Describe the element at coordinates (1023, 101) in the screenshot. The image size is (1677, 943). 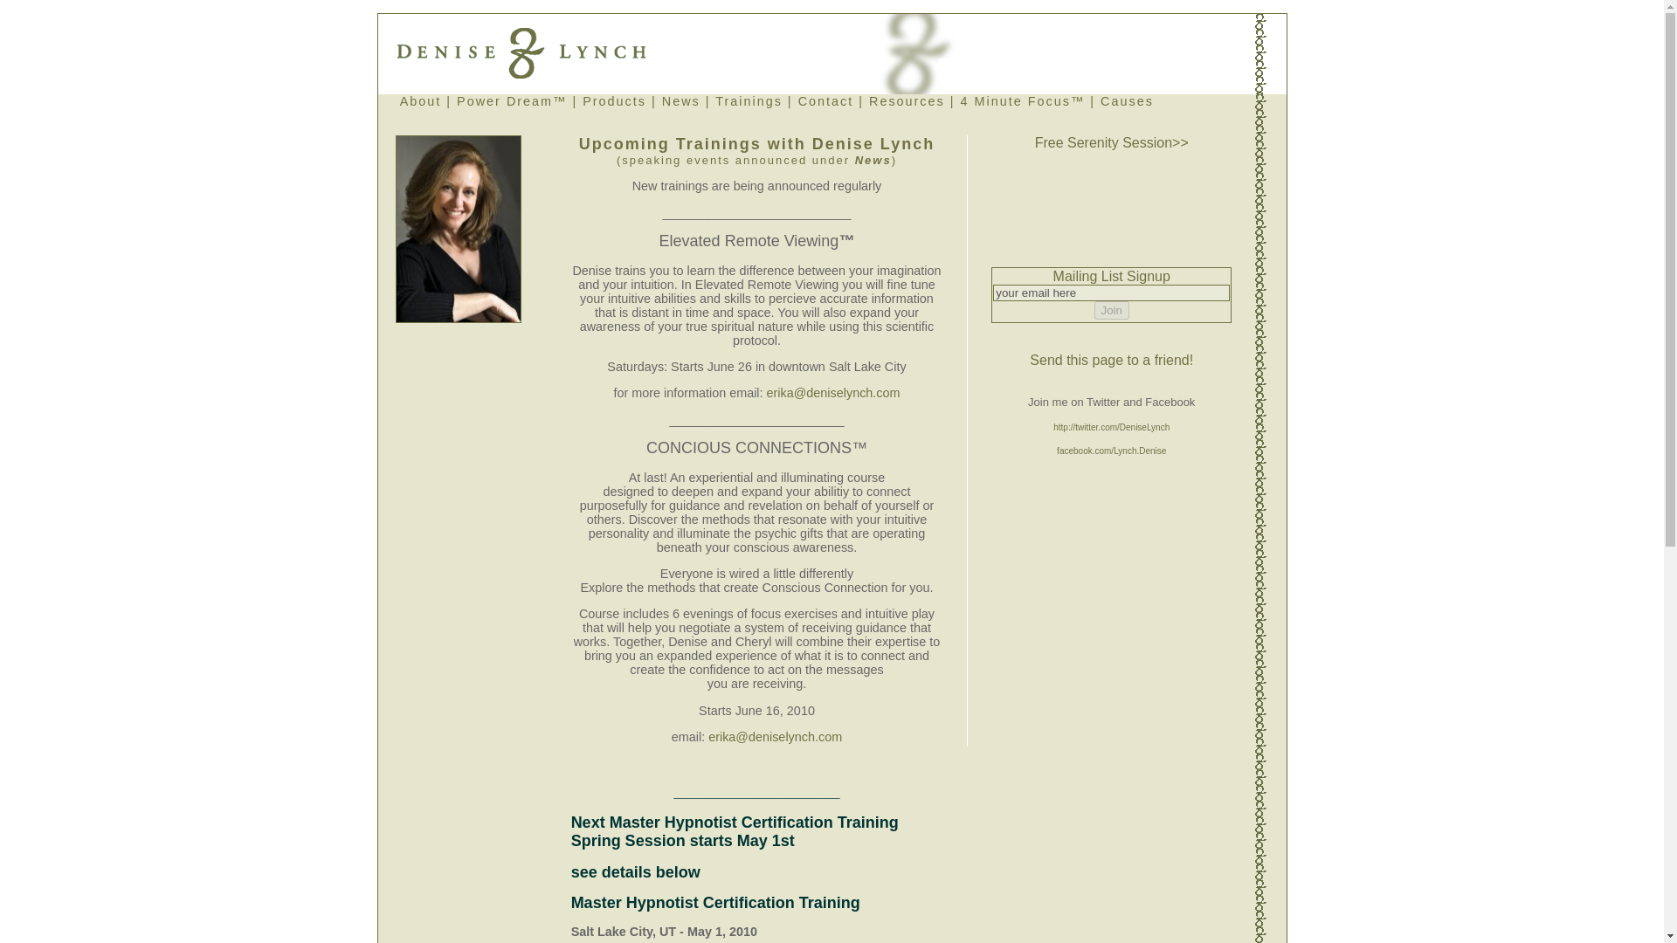
I see `Coming Soon!` at that location.